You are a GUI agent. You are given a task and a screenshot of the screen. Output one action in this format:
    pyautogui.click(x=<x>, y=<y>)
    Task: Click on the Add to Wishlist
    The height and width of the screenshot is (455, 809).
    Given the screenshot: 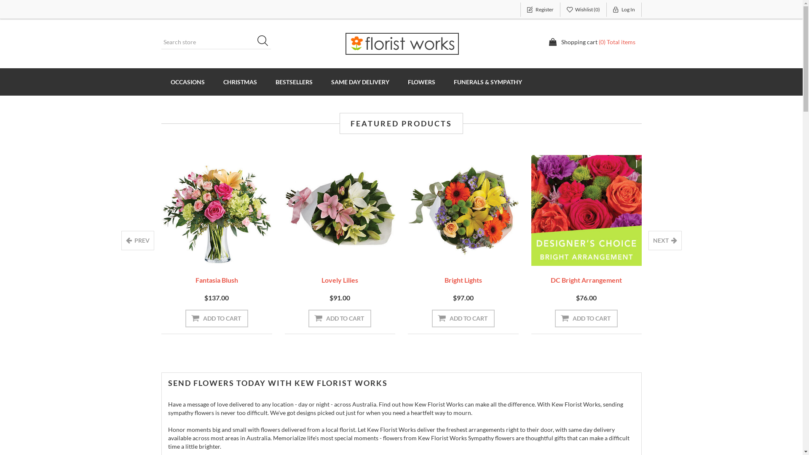 What is the action you would take?
    pyautogui.click(x=450, y=254)
    